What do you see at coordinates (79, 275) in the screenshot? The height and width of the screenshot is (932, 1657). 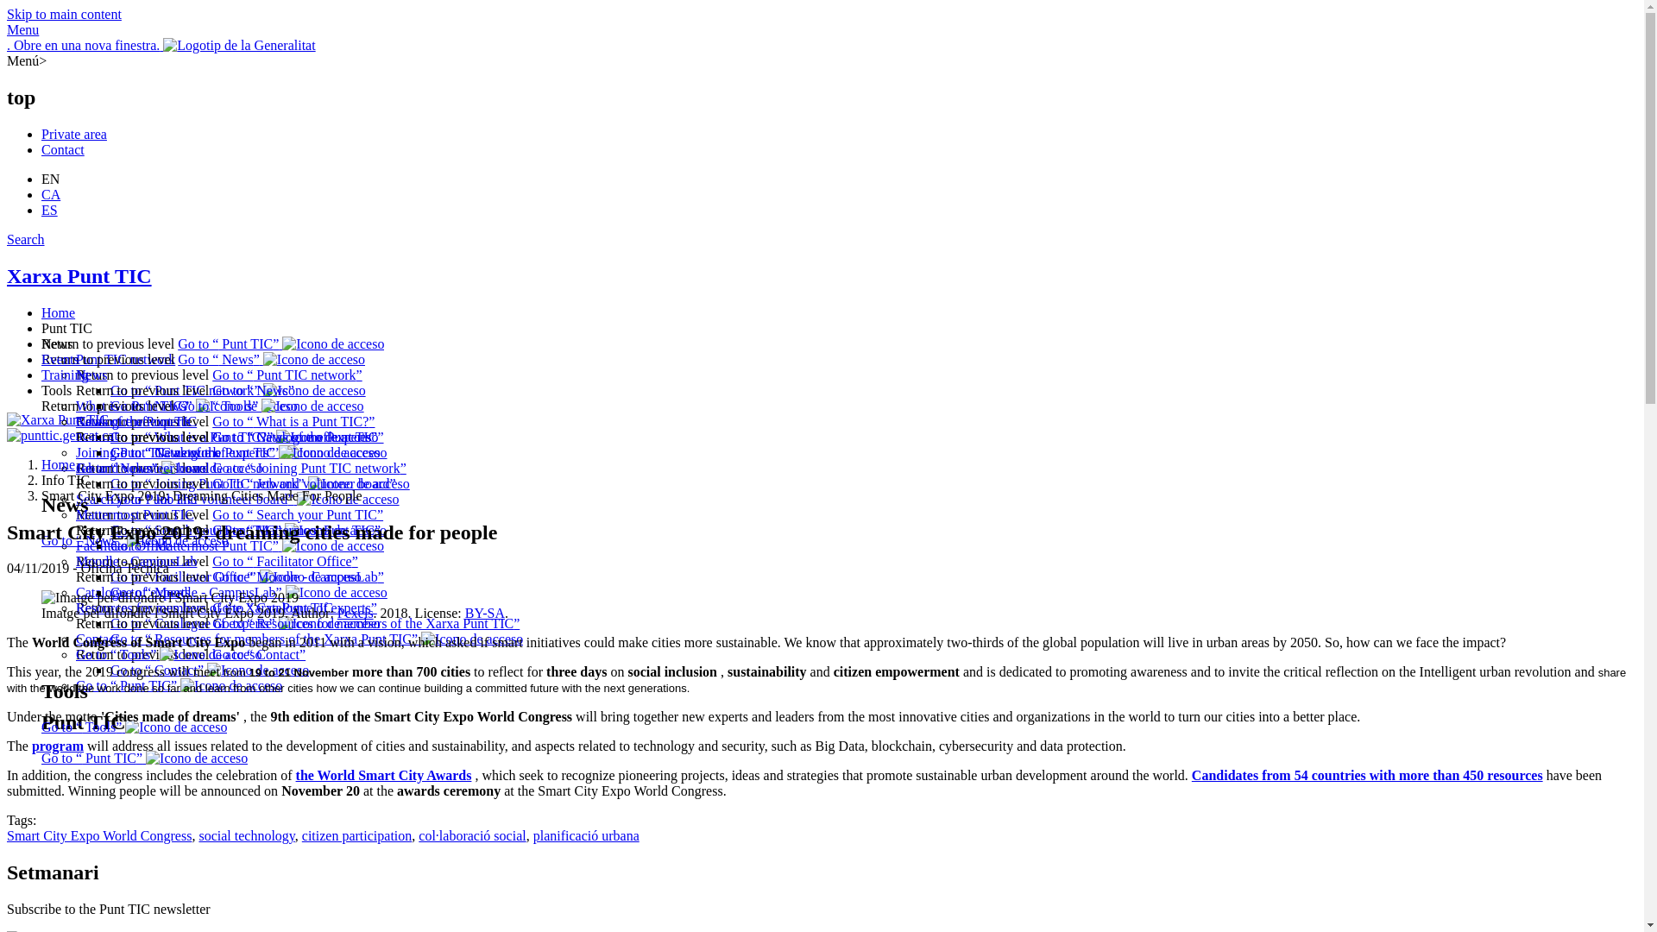 I see `Xarxa Punt TIC` at bounding box center [79, 275].